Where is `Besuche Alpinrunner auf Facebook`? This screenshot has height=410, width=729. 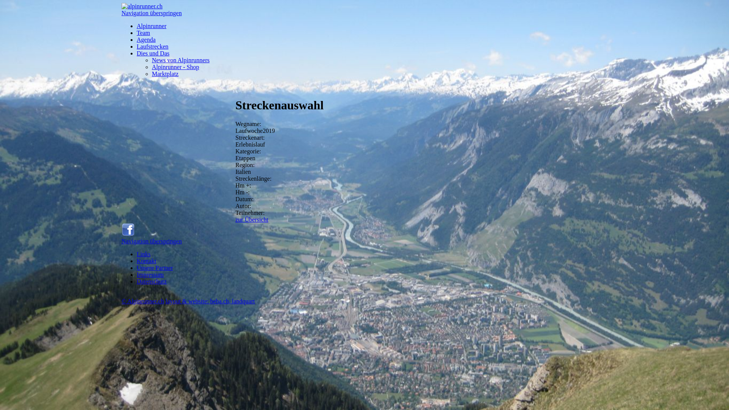 Besuche Alpinrunner auf Facebook is located at coordinates (128, 235).